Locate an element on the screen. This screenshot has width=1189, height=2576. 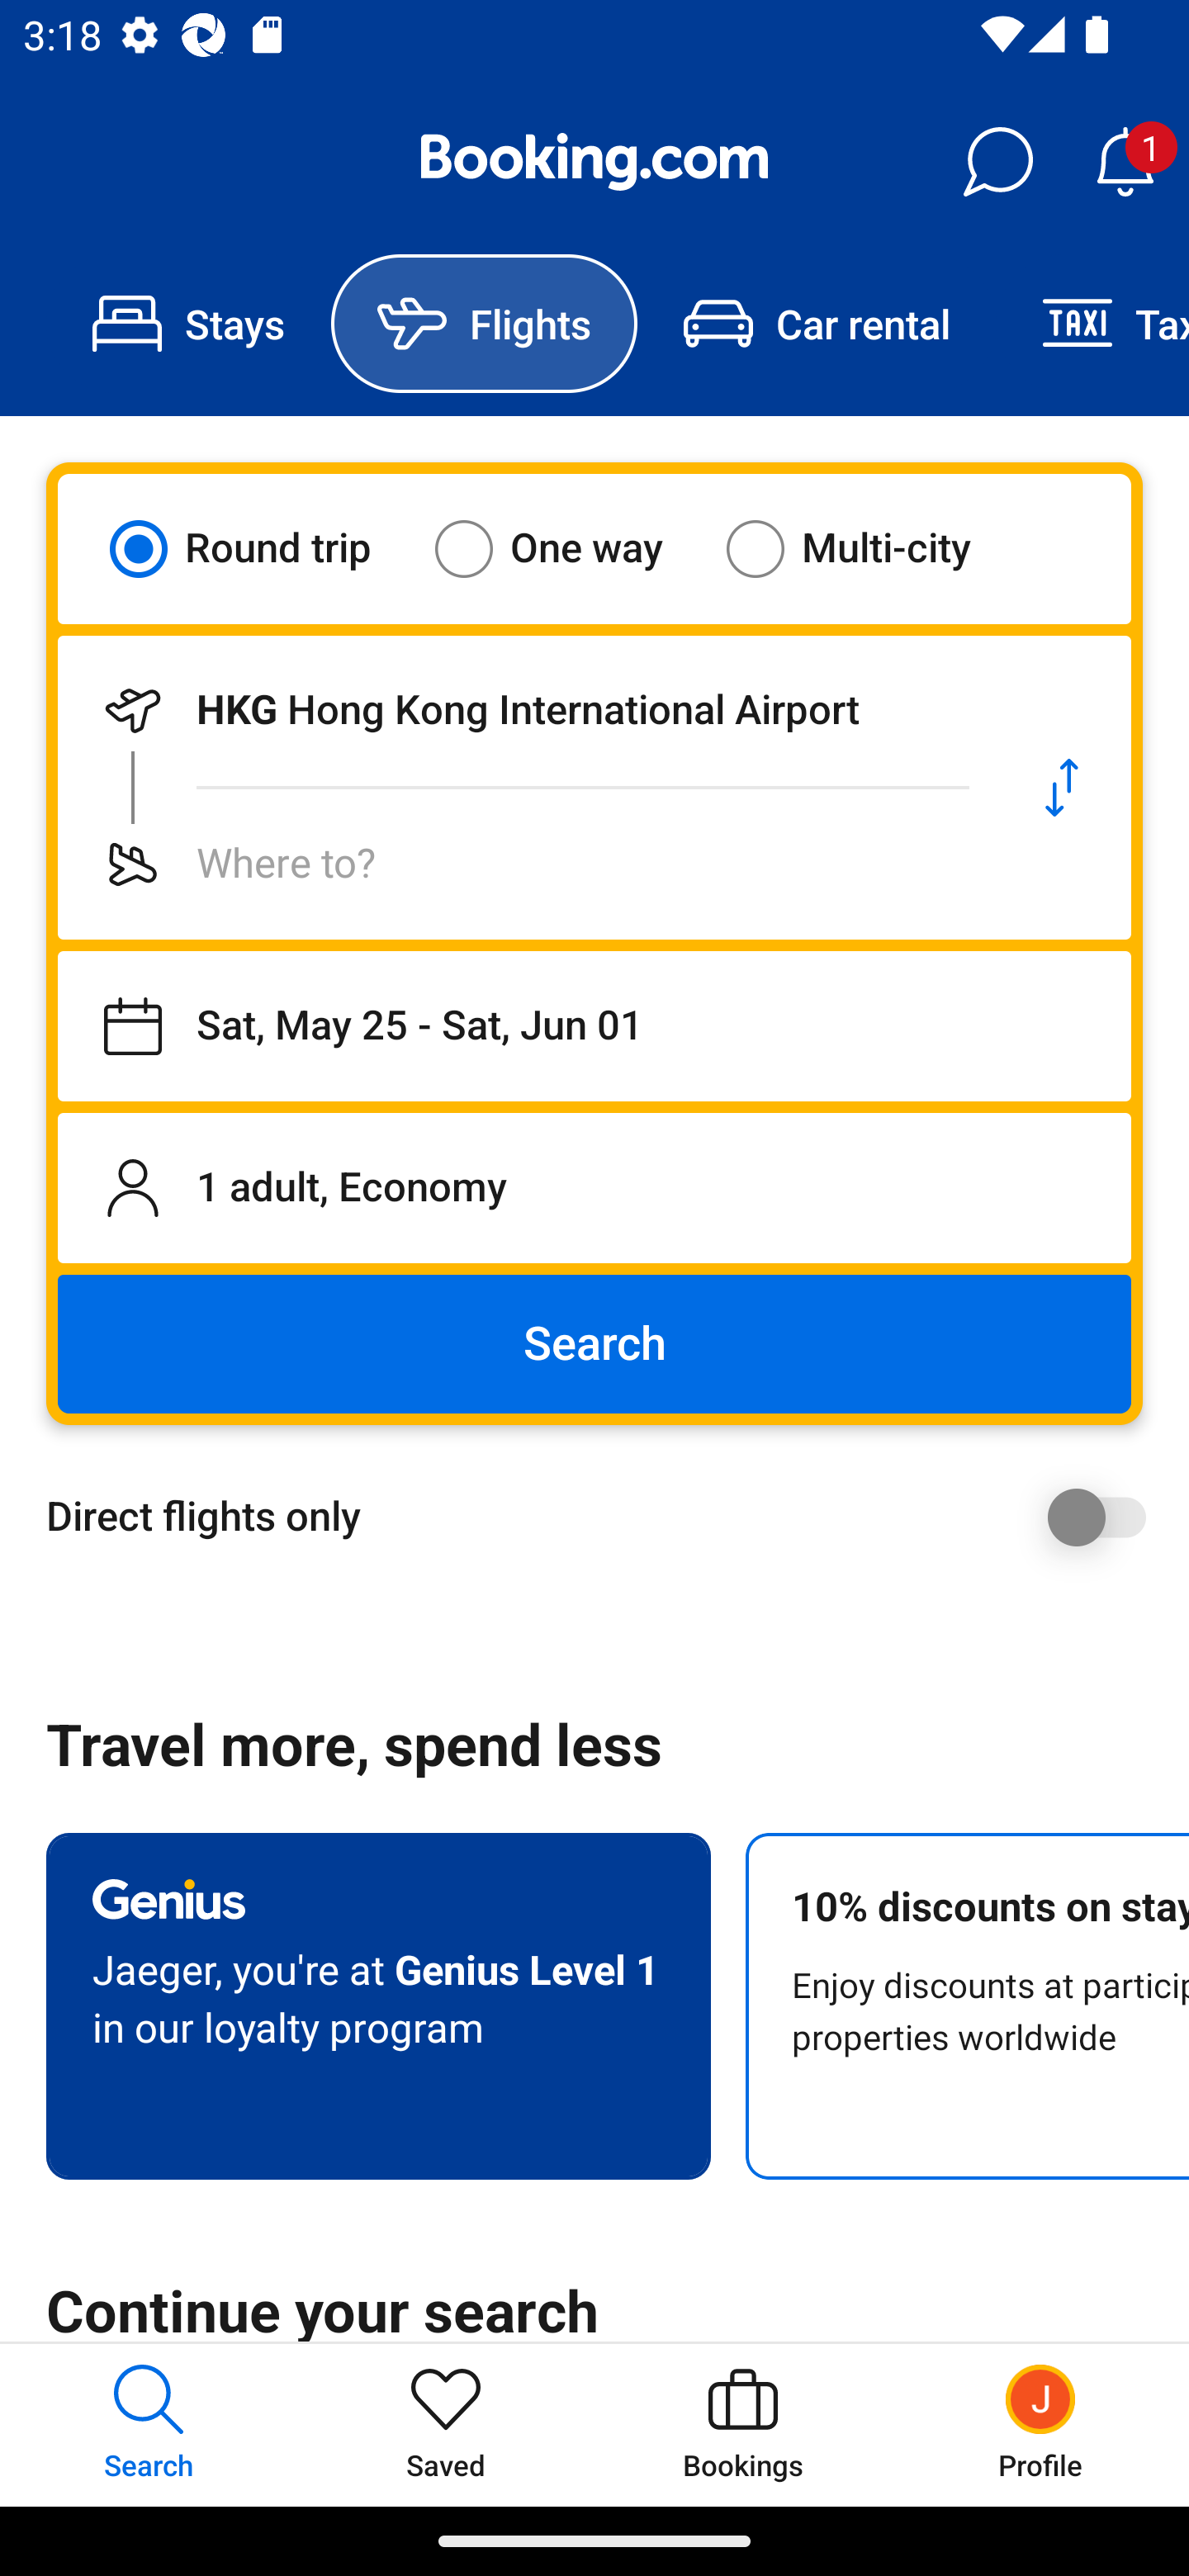
Direct flights only is located at coordinates (606, 1517).